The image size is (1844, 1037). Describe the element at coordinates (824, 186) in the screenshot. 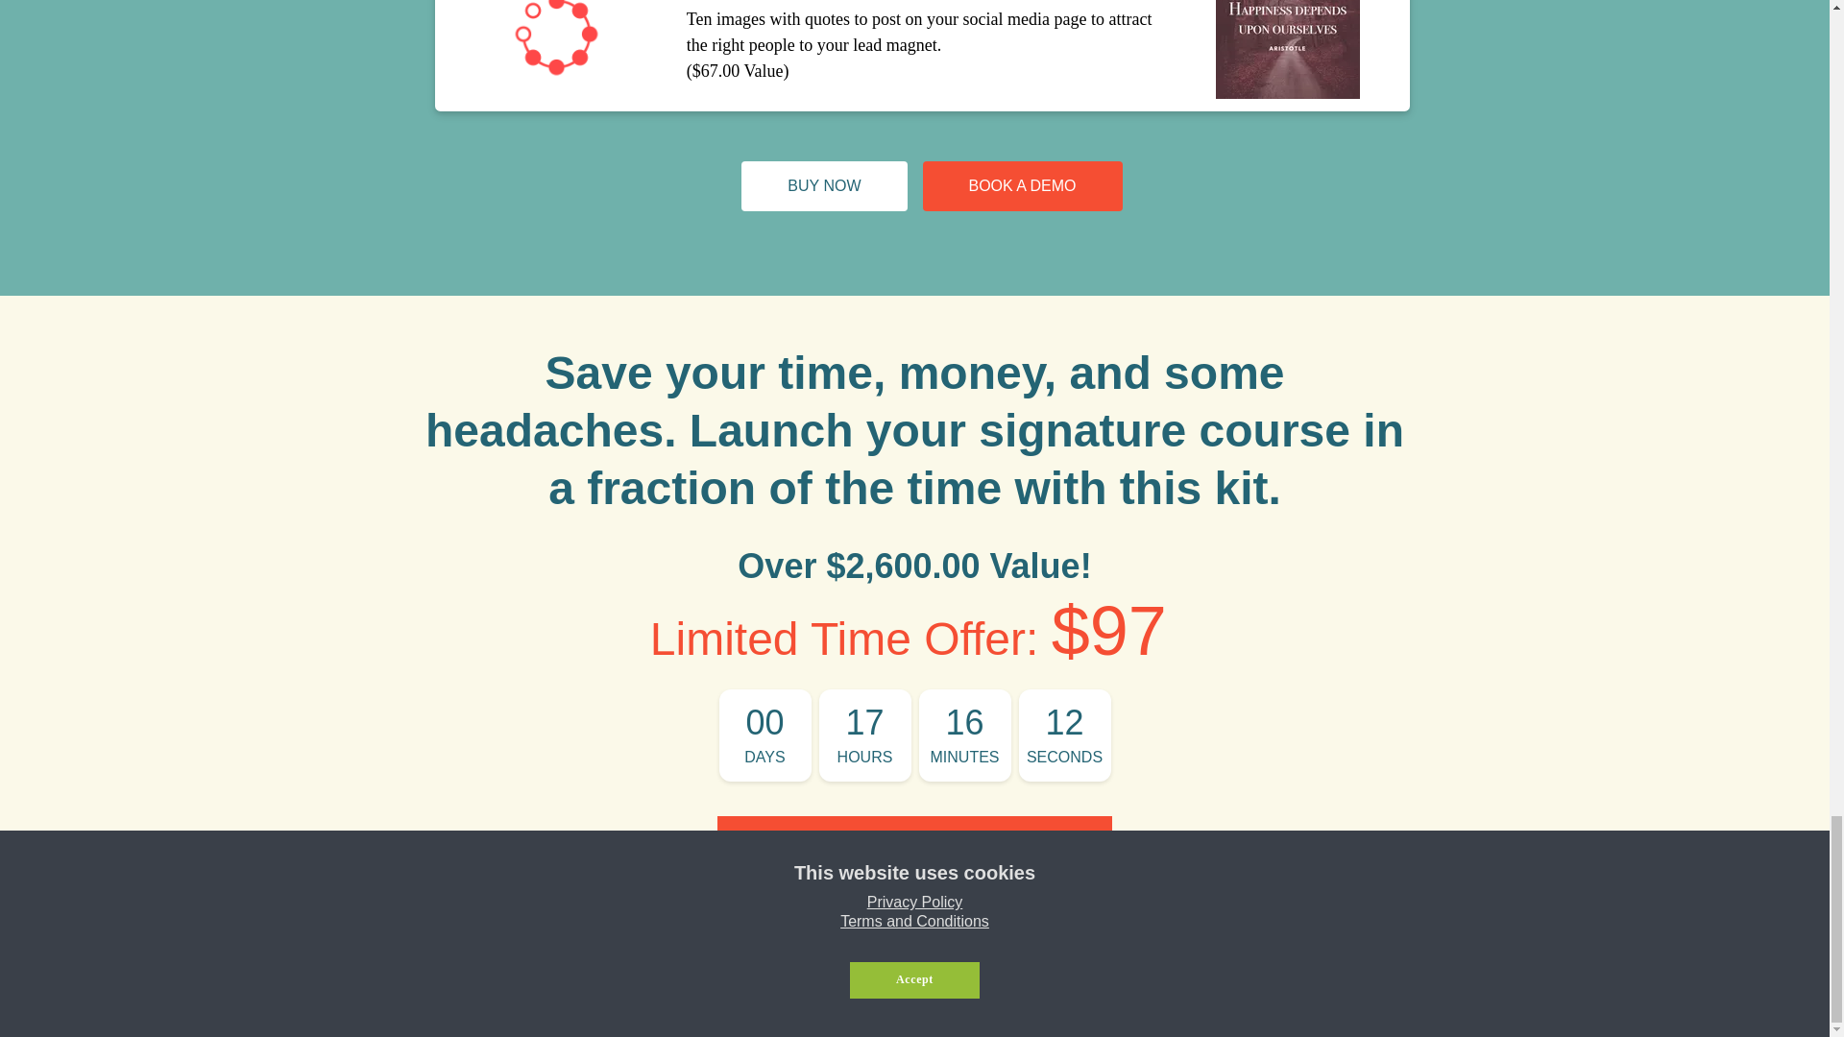

I see `BUY NOW` at that location.